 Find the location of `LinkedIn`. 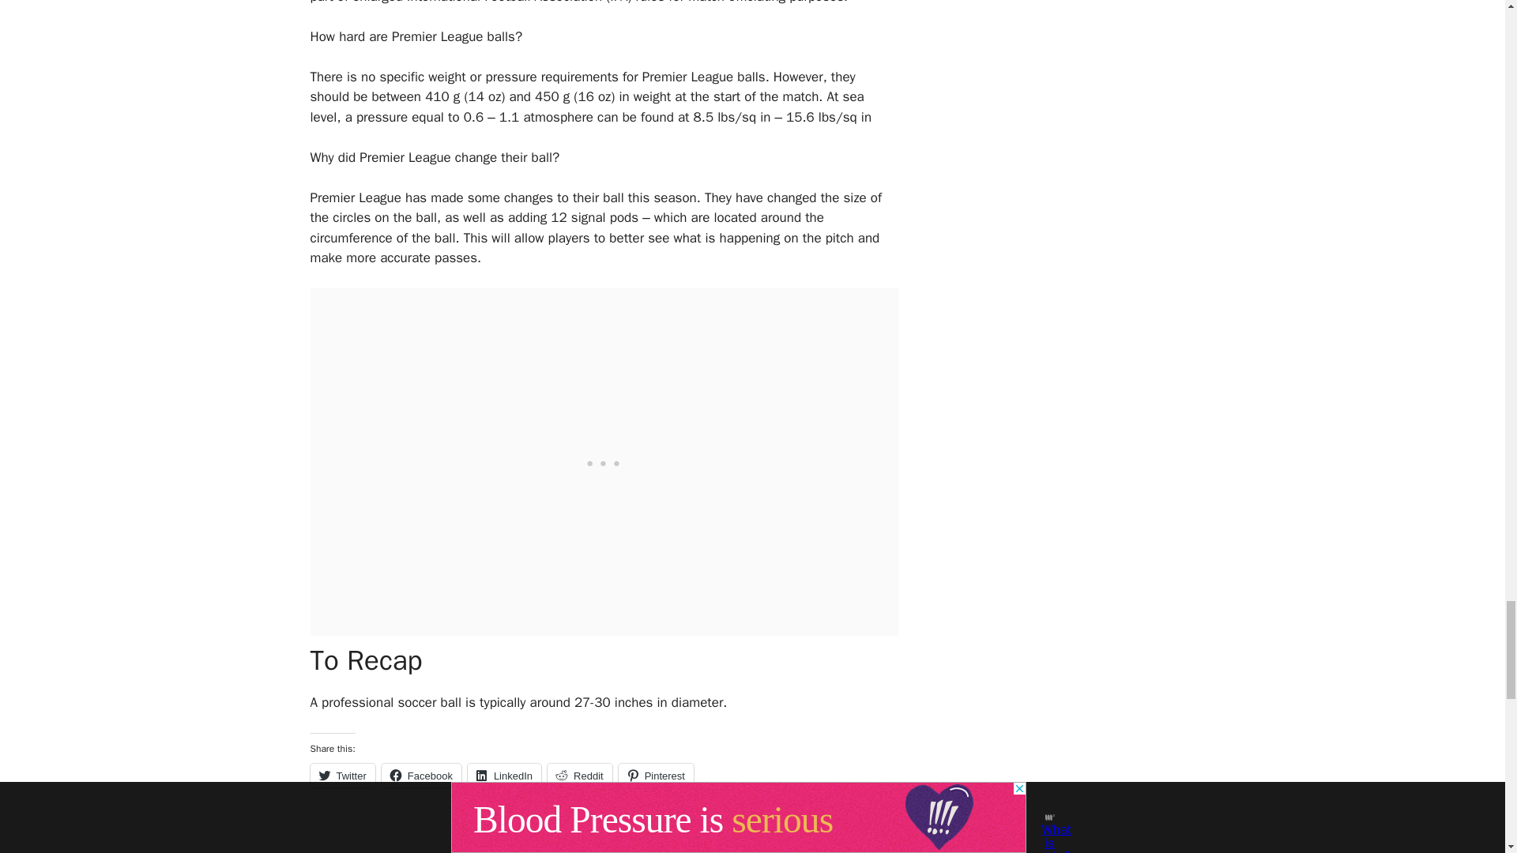

LinkedIn is located at coordinates (504, 775).